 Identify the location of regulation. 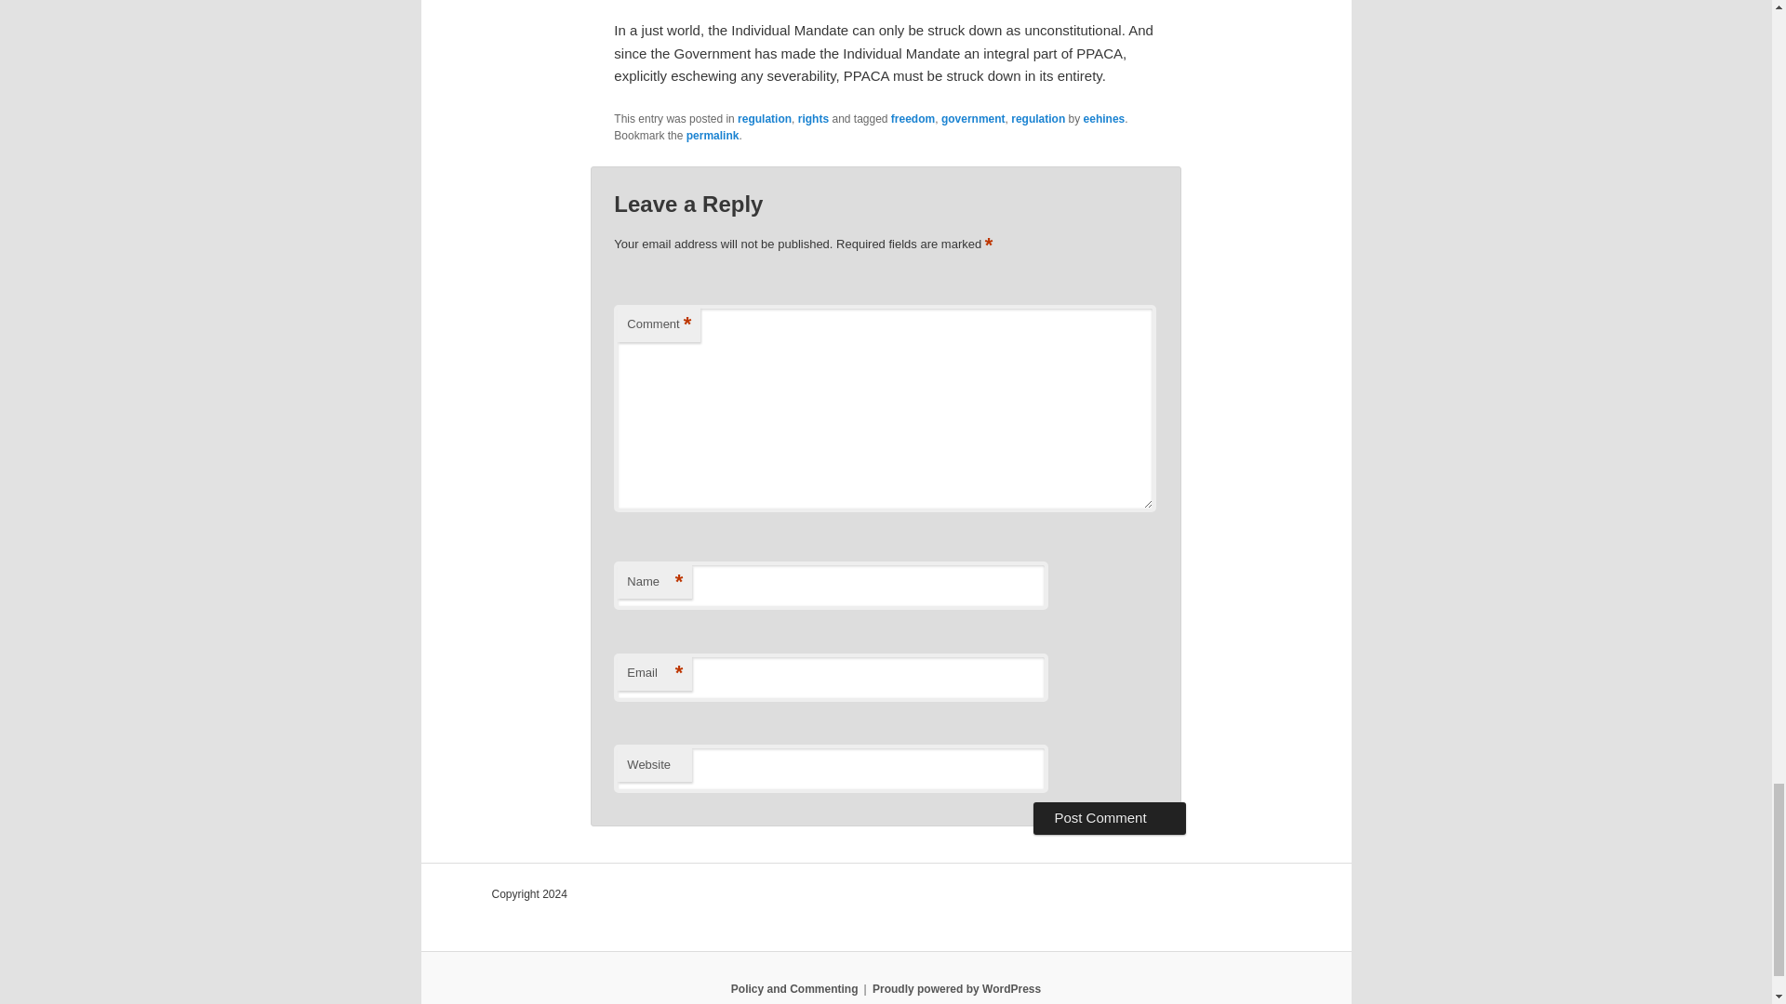
(764, 119).